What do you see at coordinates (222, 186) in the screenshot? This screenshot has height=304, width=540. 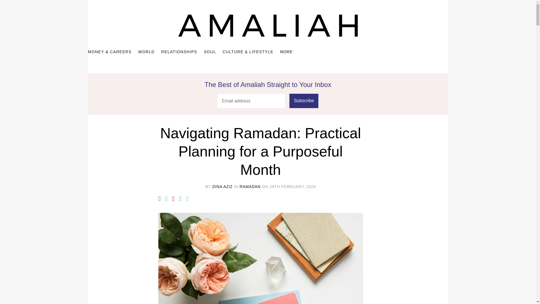 I see `DINA AZIZ` at bounding box center [222, 186].